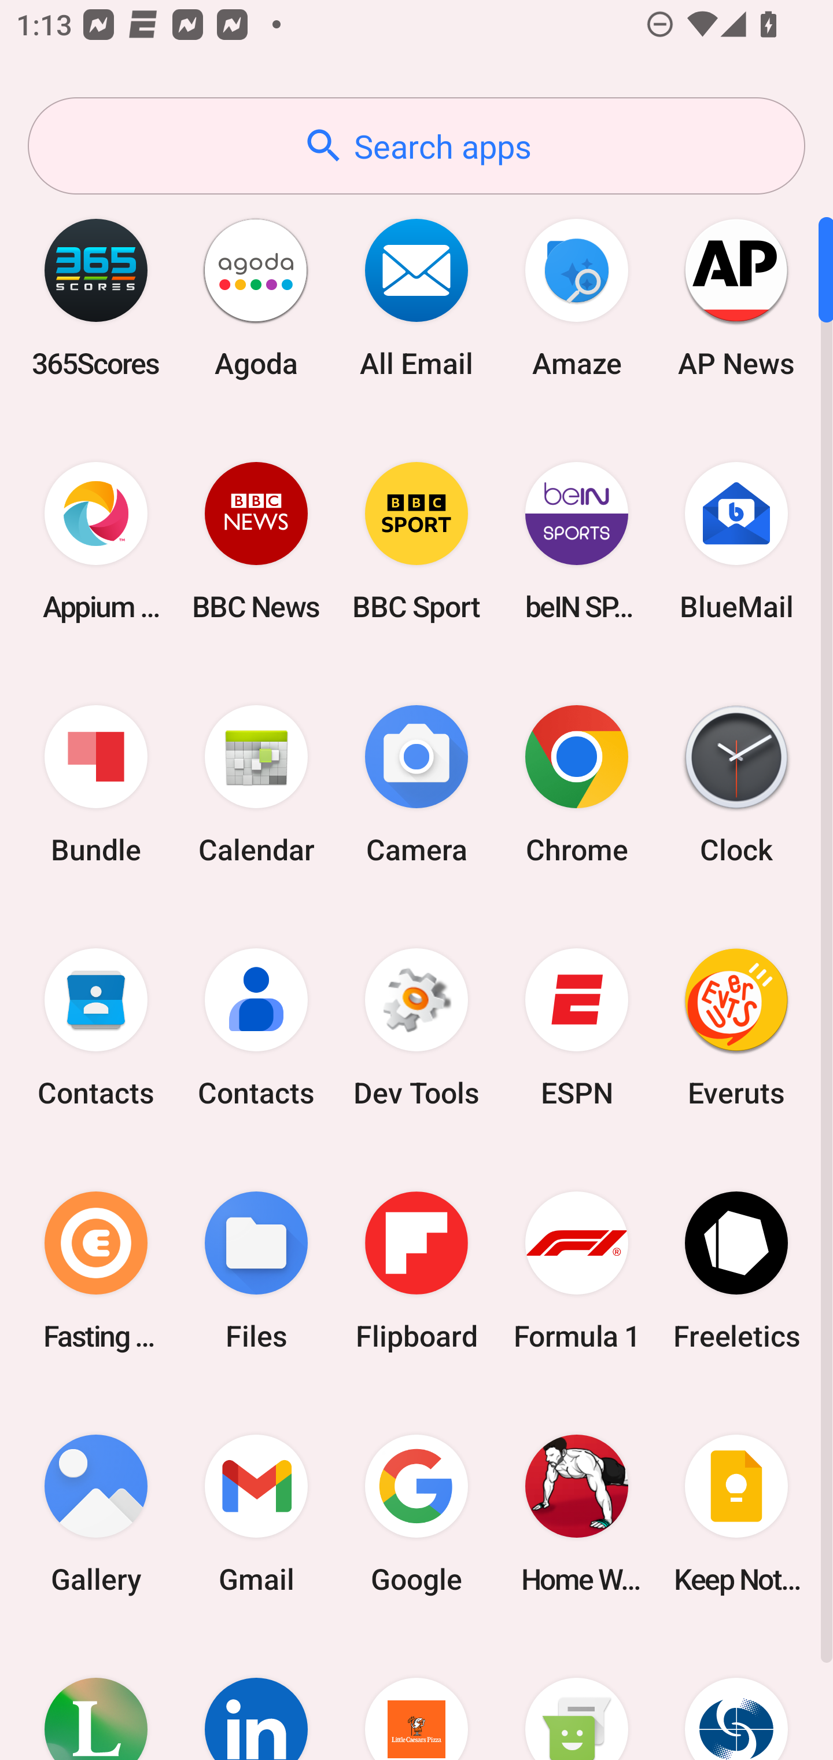  I want to click on beIN SPORTS, so click(576, 541).